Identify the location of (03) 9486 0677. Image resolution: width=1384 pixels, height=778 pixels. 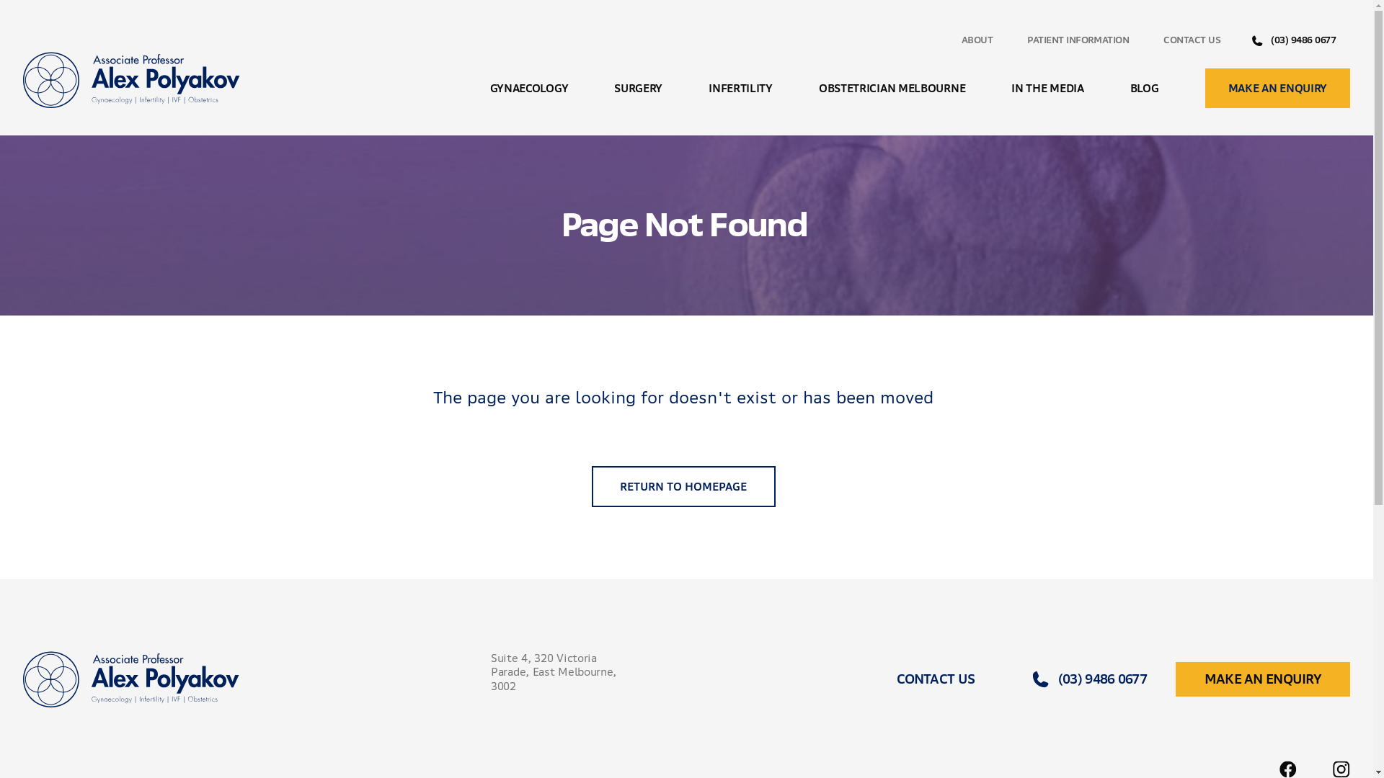
(1294, 40).